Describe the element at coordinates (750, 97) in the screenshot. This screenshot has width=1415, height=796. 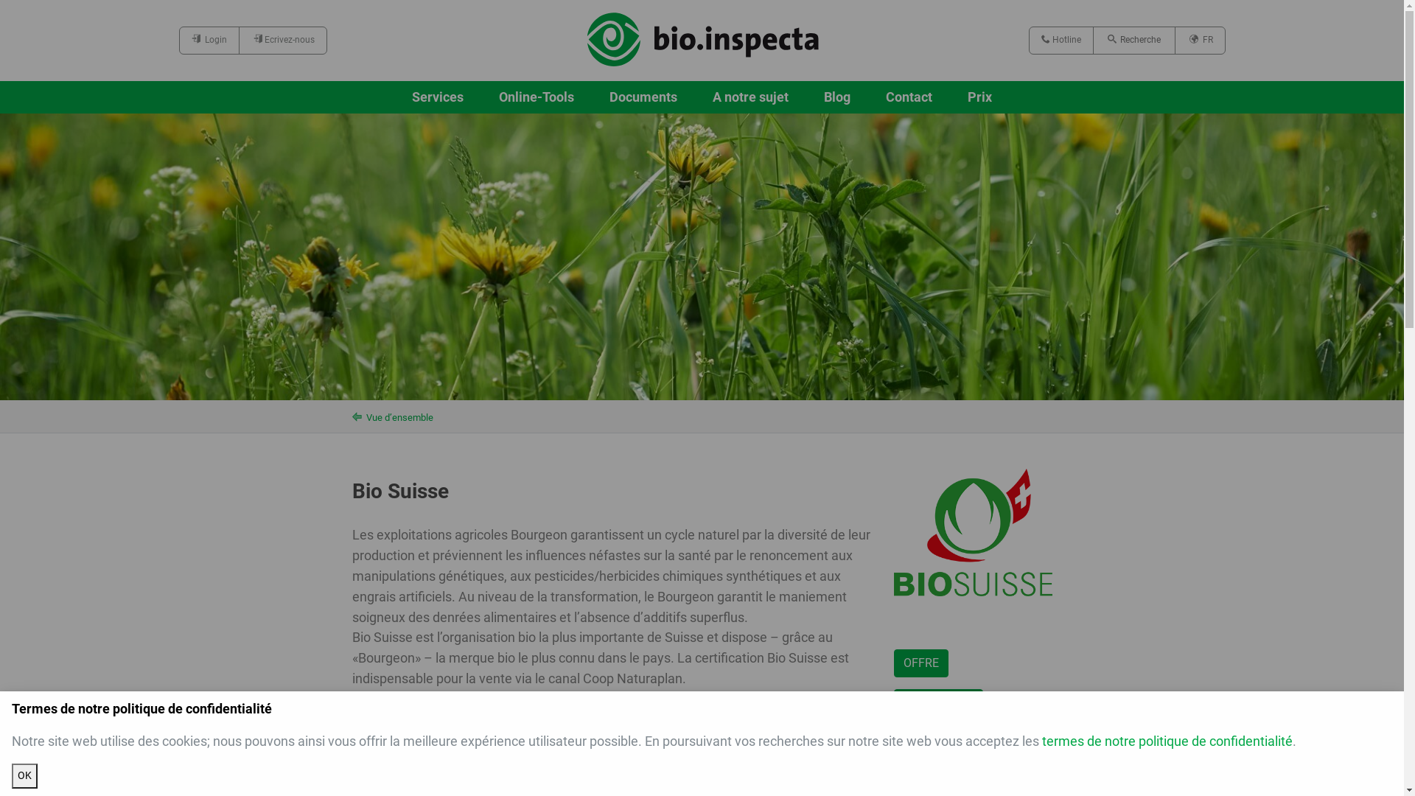
I see `A notre sujet` at that location.